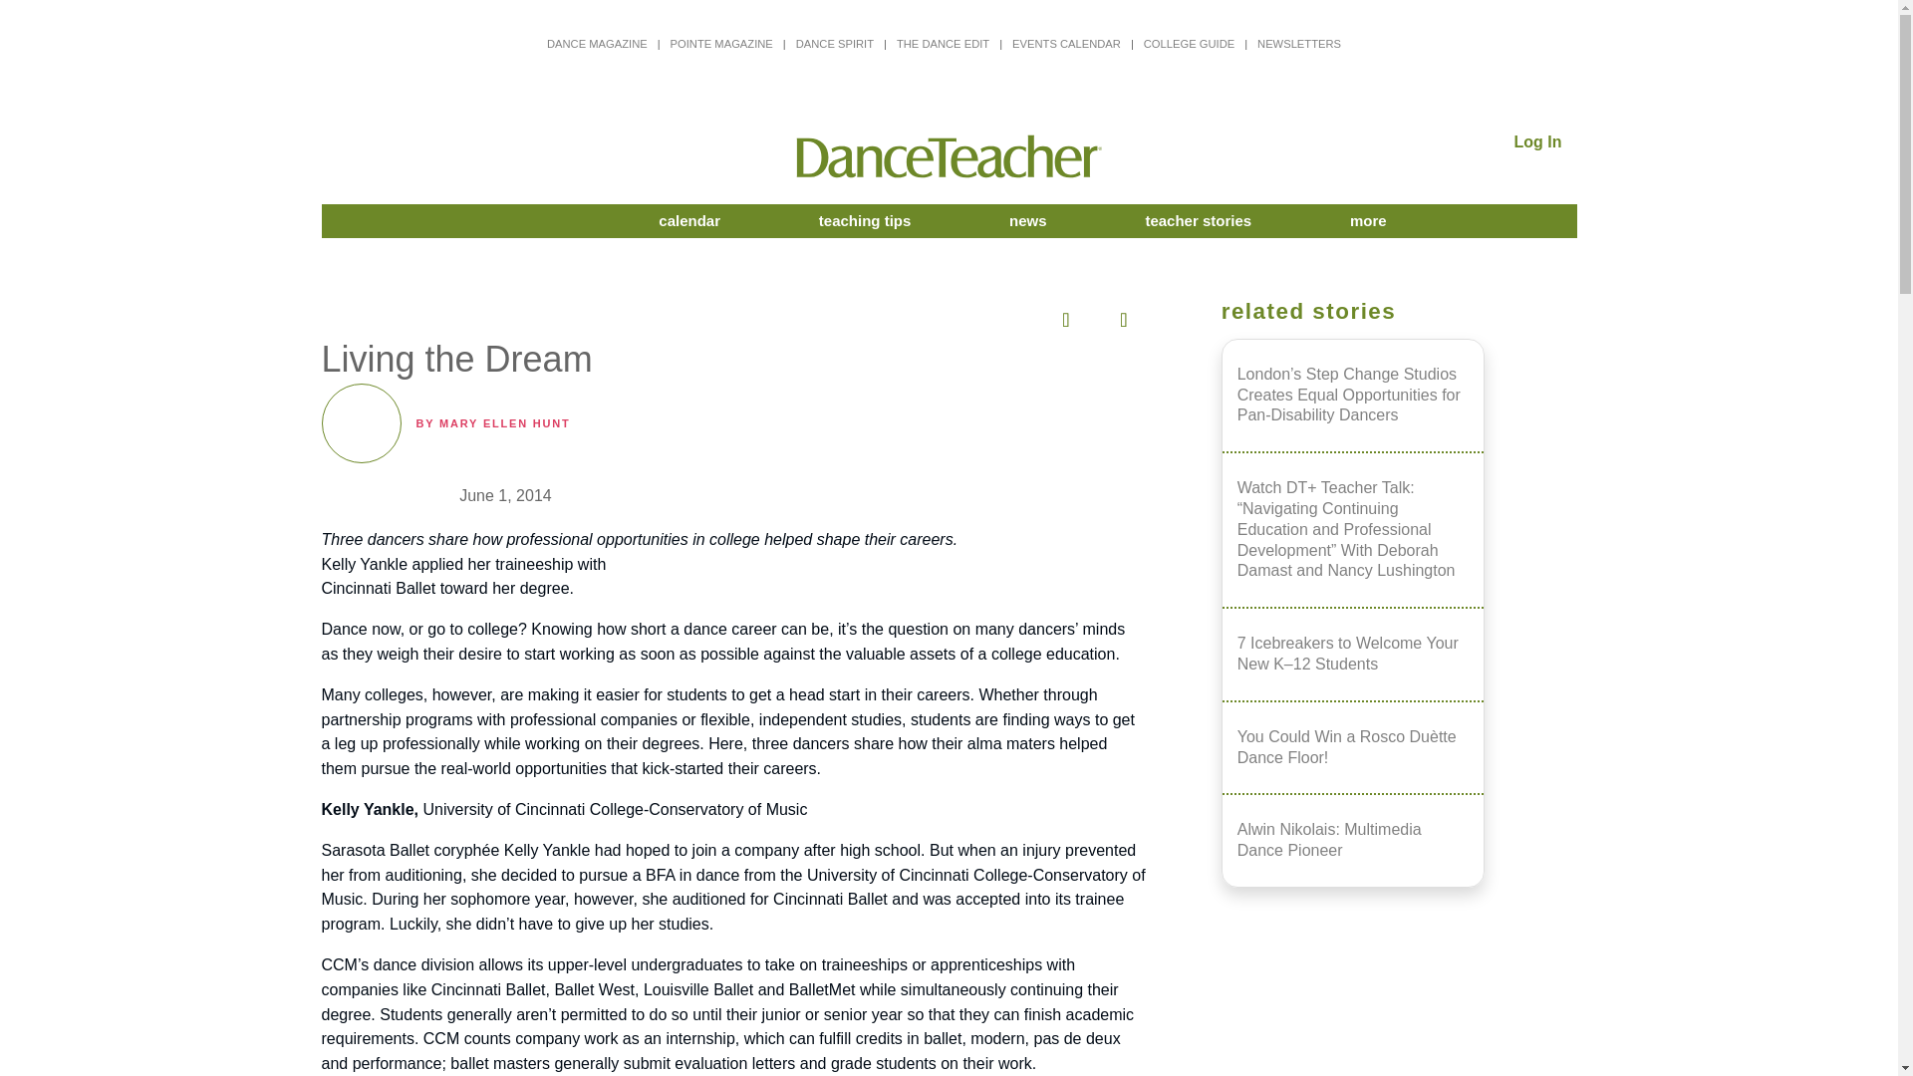 This screenshot has height=1076, width=1913. What do you see at coordinates (485, 221) in the screenshot?
I see `Members` at bounding box center [485, 221].